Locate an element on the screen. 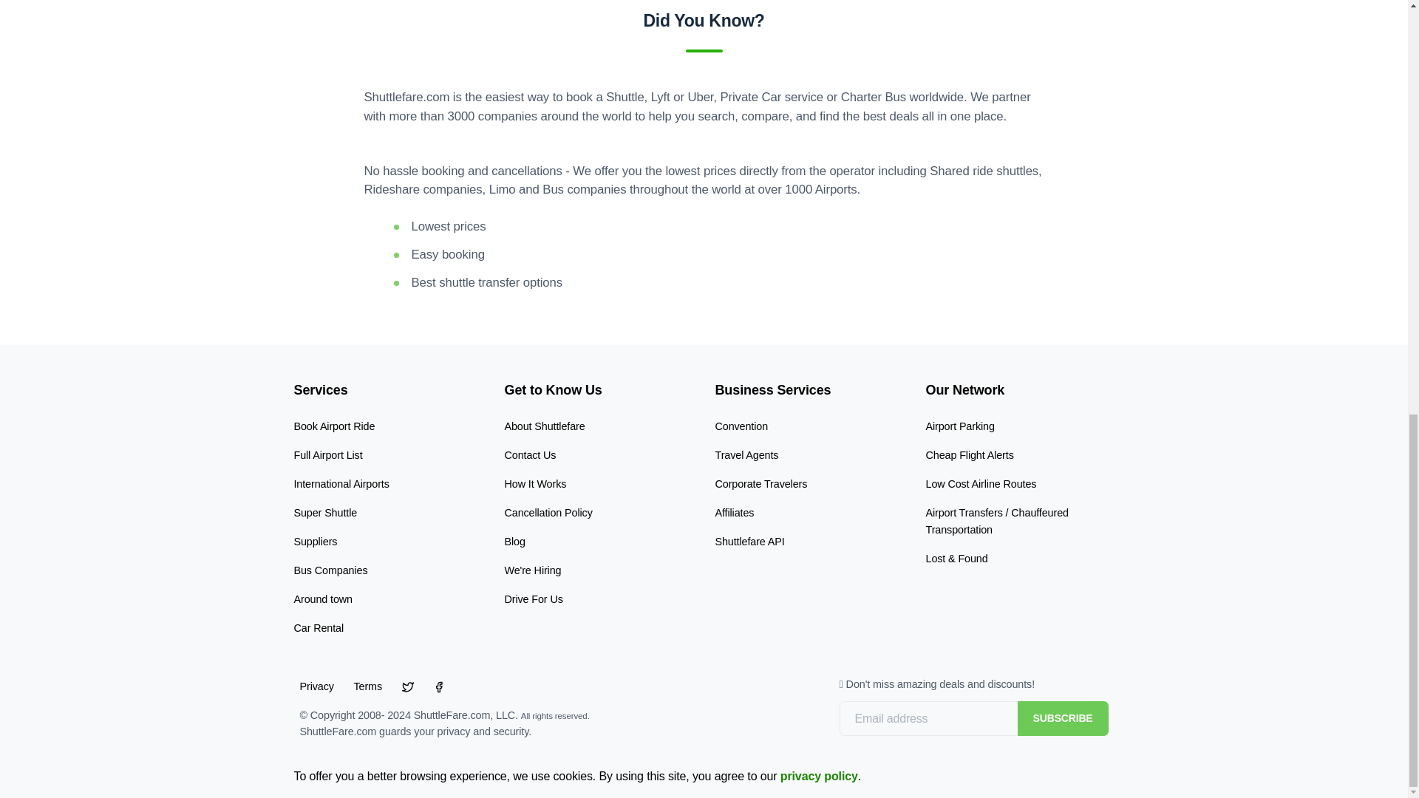  Contact Us is located at coordinates (529, 455).